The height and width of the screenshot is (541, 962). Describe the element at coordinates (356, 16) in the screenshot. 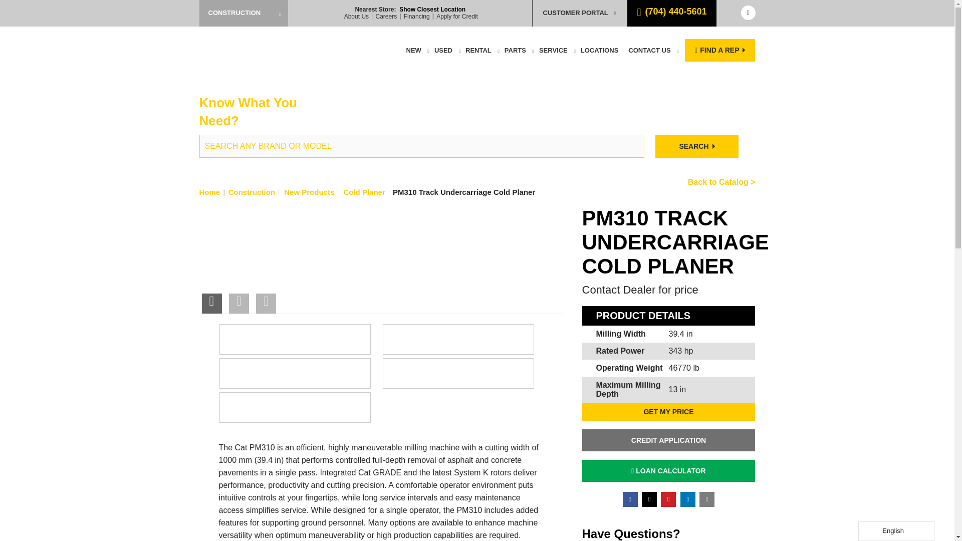

I see `About Us` at that location.